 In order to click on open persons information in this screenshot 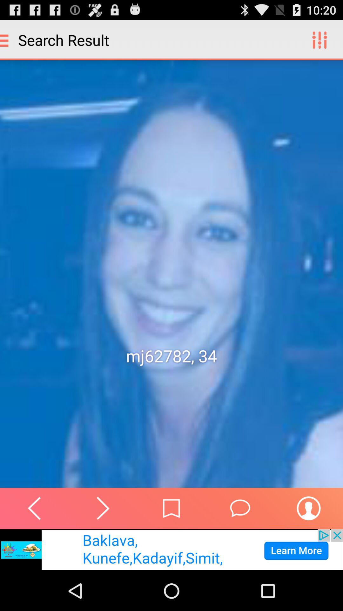, I will do `click(309, 508)`.